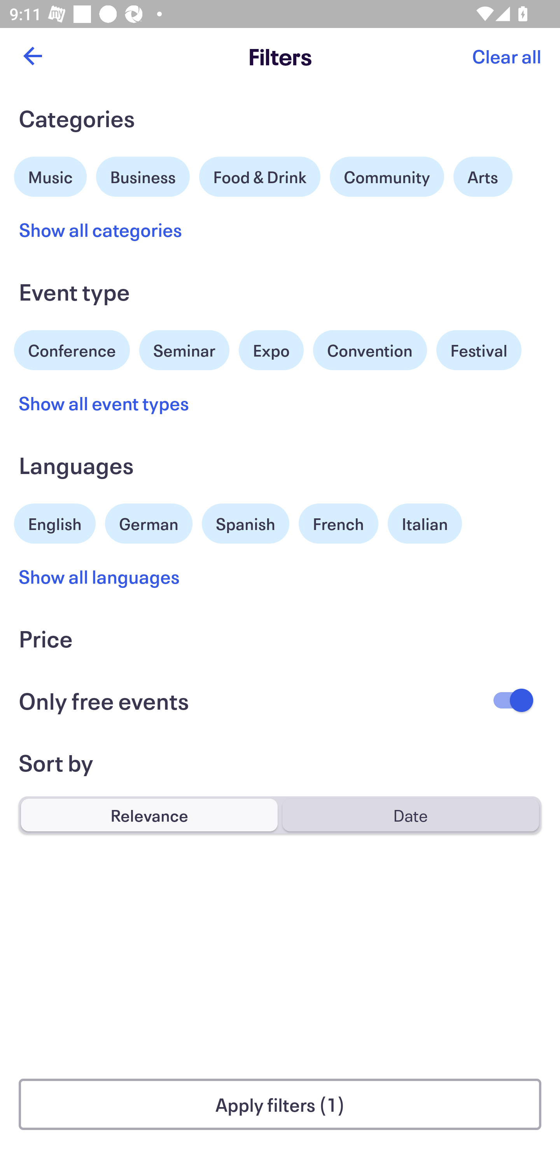 Image resolution: width=560 pixels, height=1151 pixels. I want to click on Apply filters (1), so click(280, 1104).